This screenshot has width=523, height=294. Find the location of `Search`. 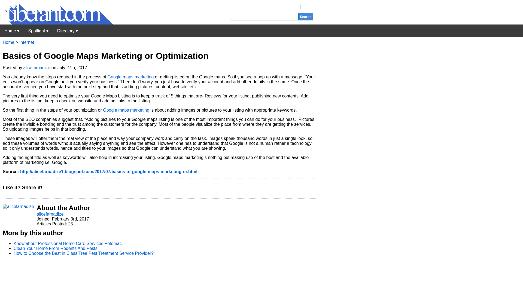

Search is located at coordinates (306, 16).